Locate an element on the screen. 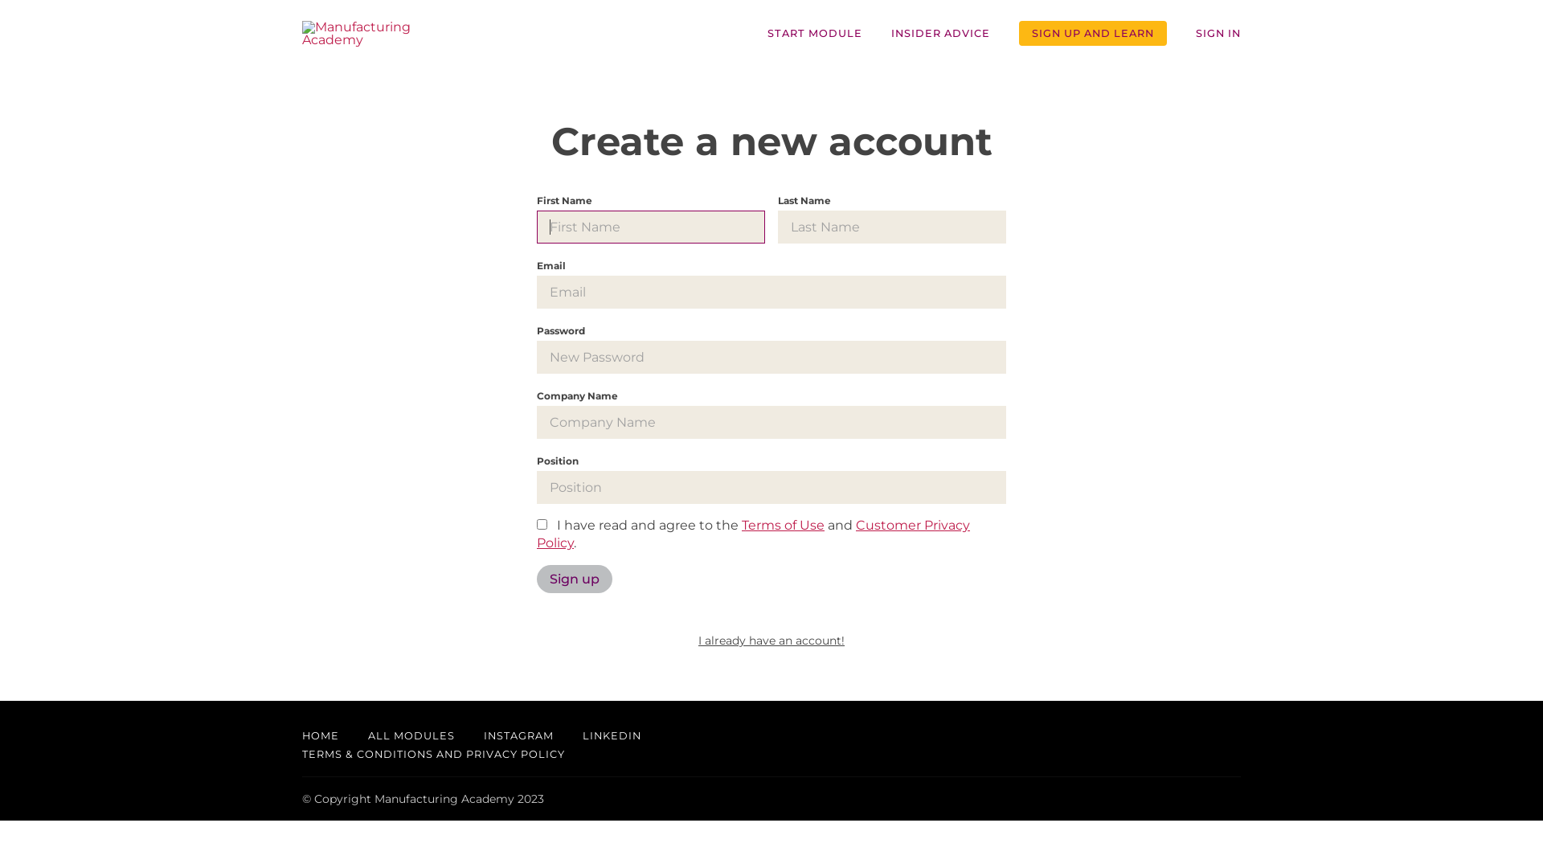 The width and height of the screenshot is (1543, 868). ALL MODULES is located at coordinates (411, 736).